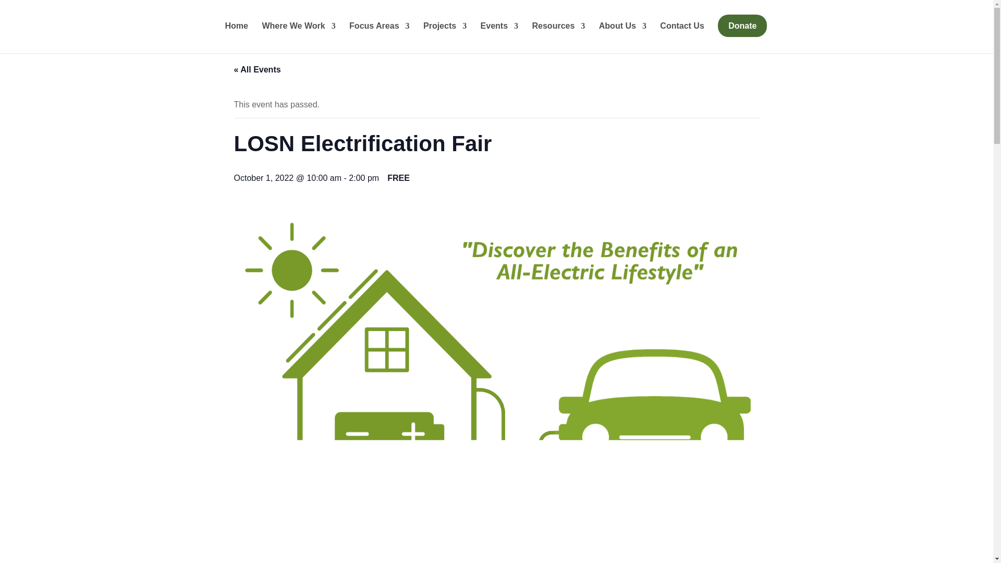 This screenshot has height=563, width=1001. I want to click on Home, so click(237, 33).